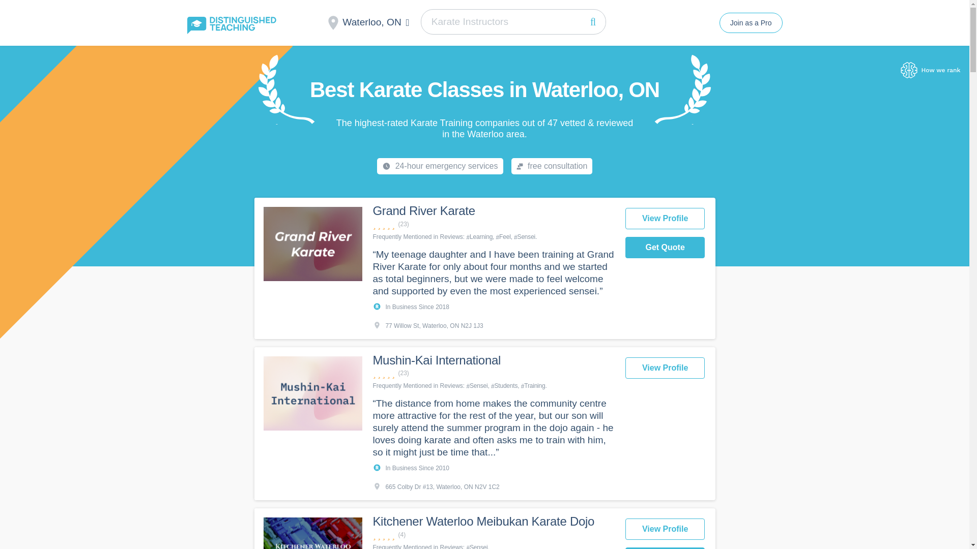  Describe the element at coordinates (493, 535) in the screenshot. I see `5.0` at that location.